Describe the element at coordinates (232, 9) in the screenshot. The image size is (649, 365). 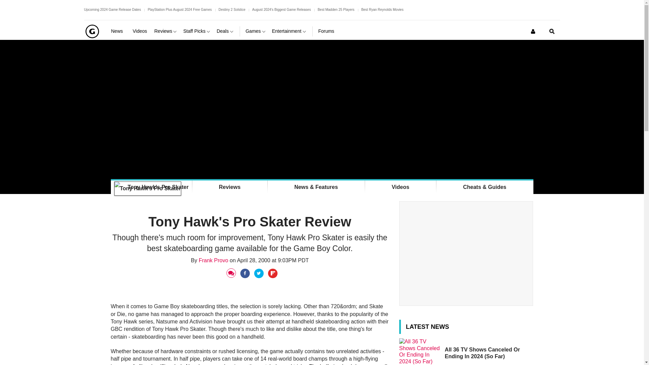
I see `Destiny 2 Solstice` at that location.